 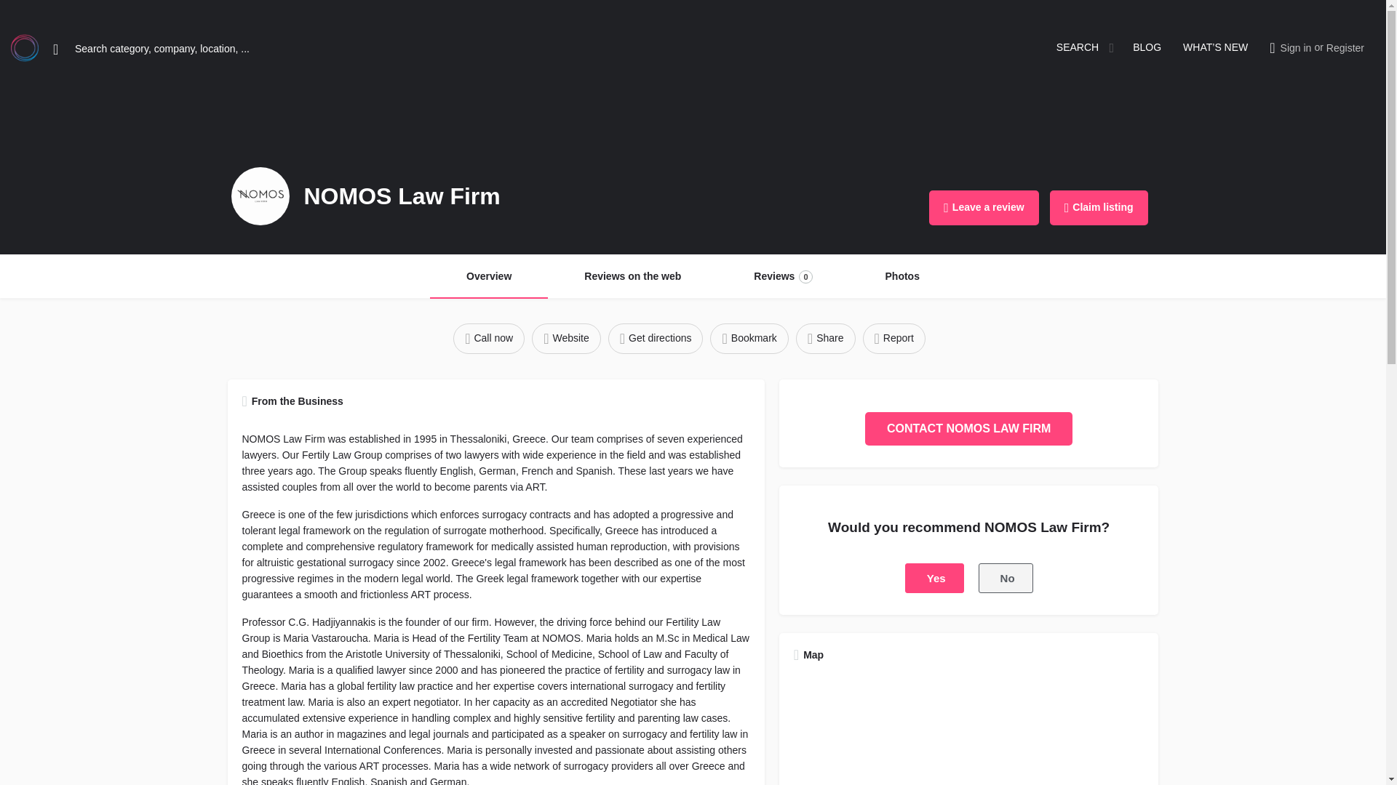 I want to click on Website, so click(x=1006, y=579).